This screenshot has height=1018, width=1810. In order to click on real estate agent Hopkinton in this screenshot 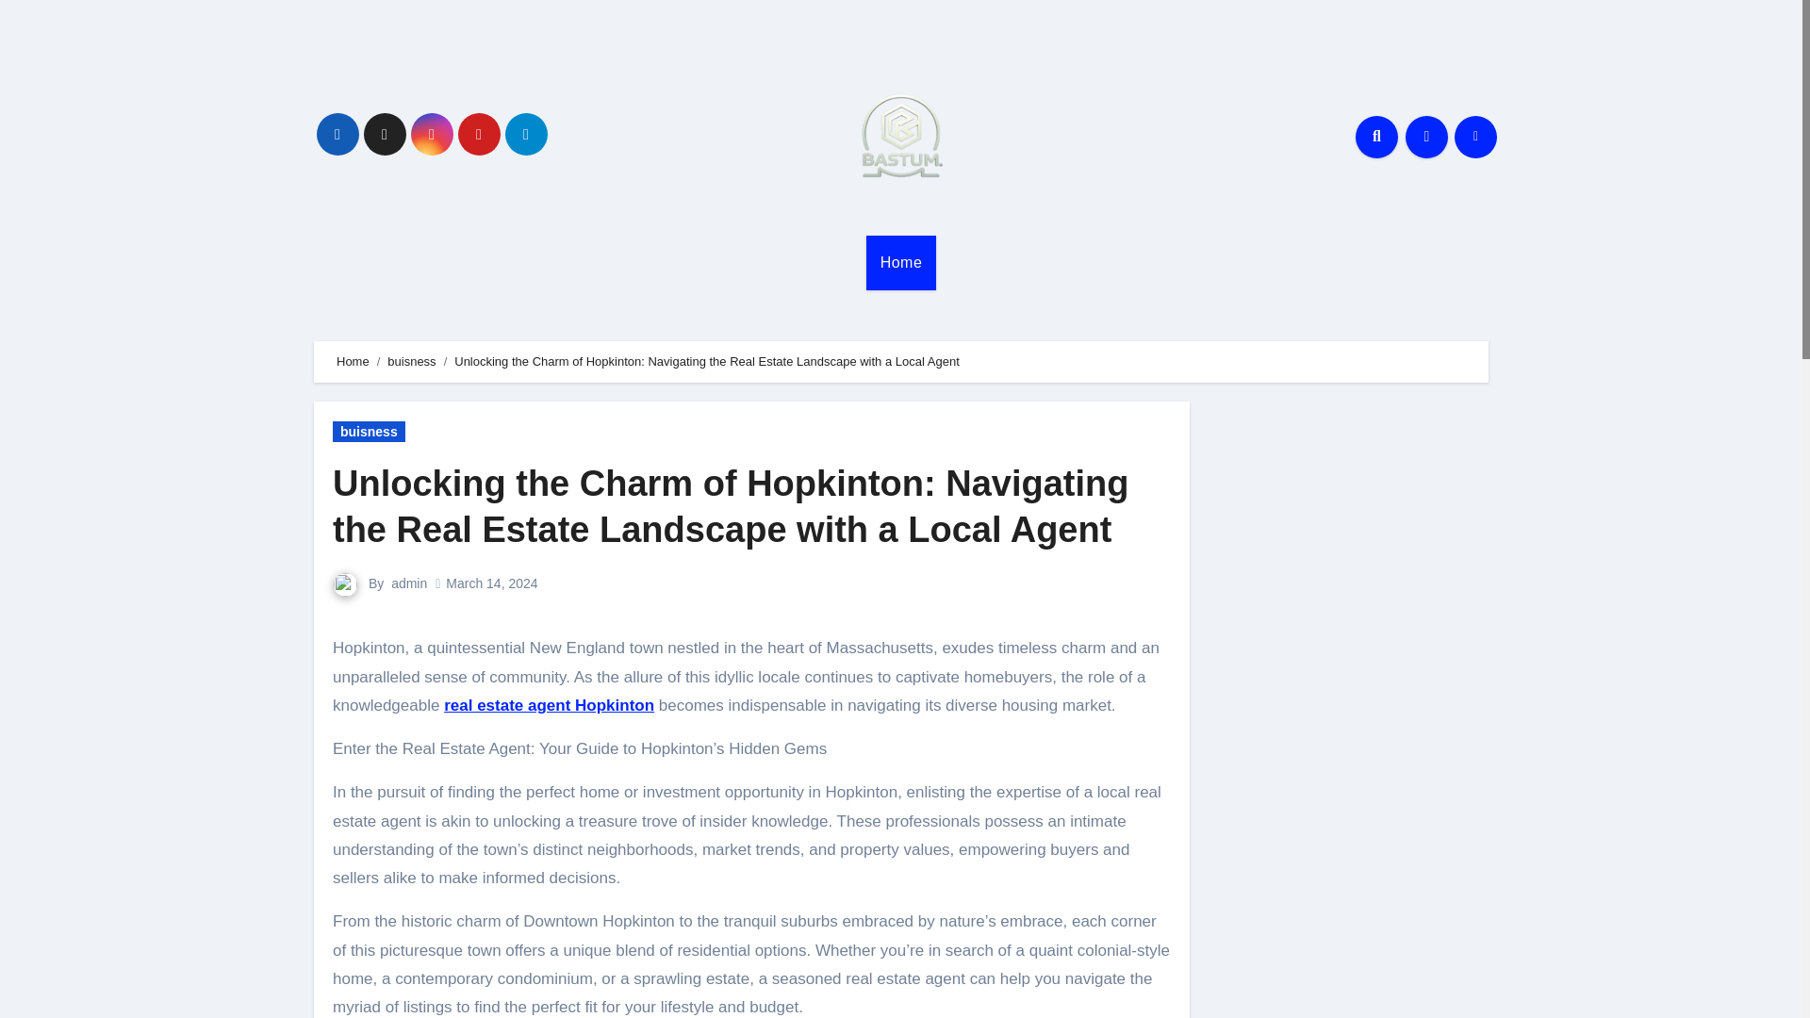, I will do `click(549, 705)`.